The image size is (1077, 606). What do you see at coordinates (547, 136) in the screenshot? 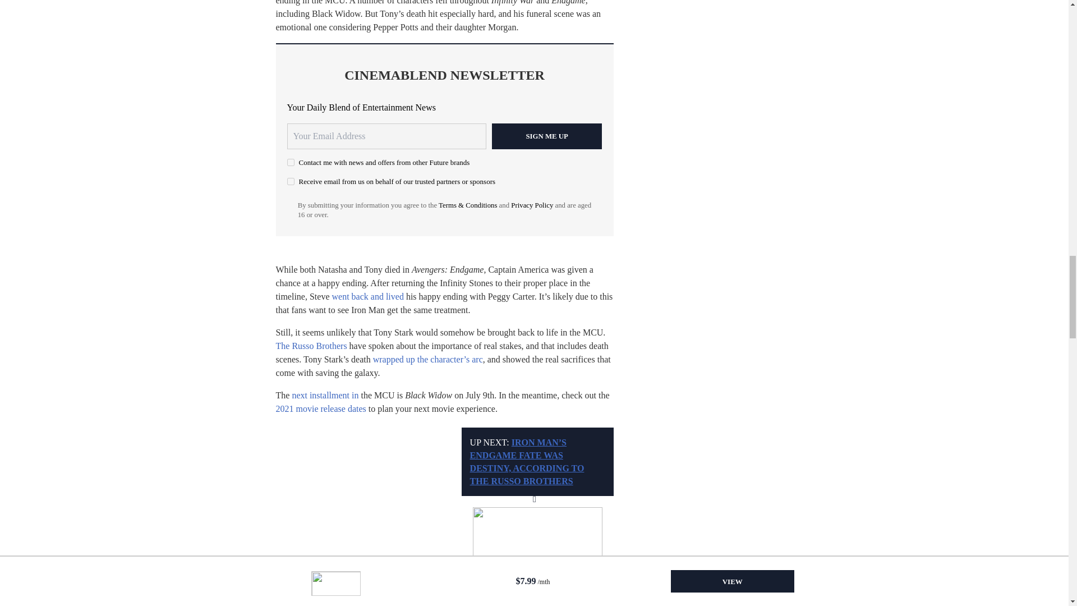
I see `Sign me up` at bounding box center [547, 136].